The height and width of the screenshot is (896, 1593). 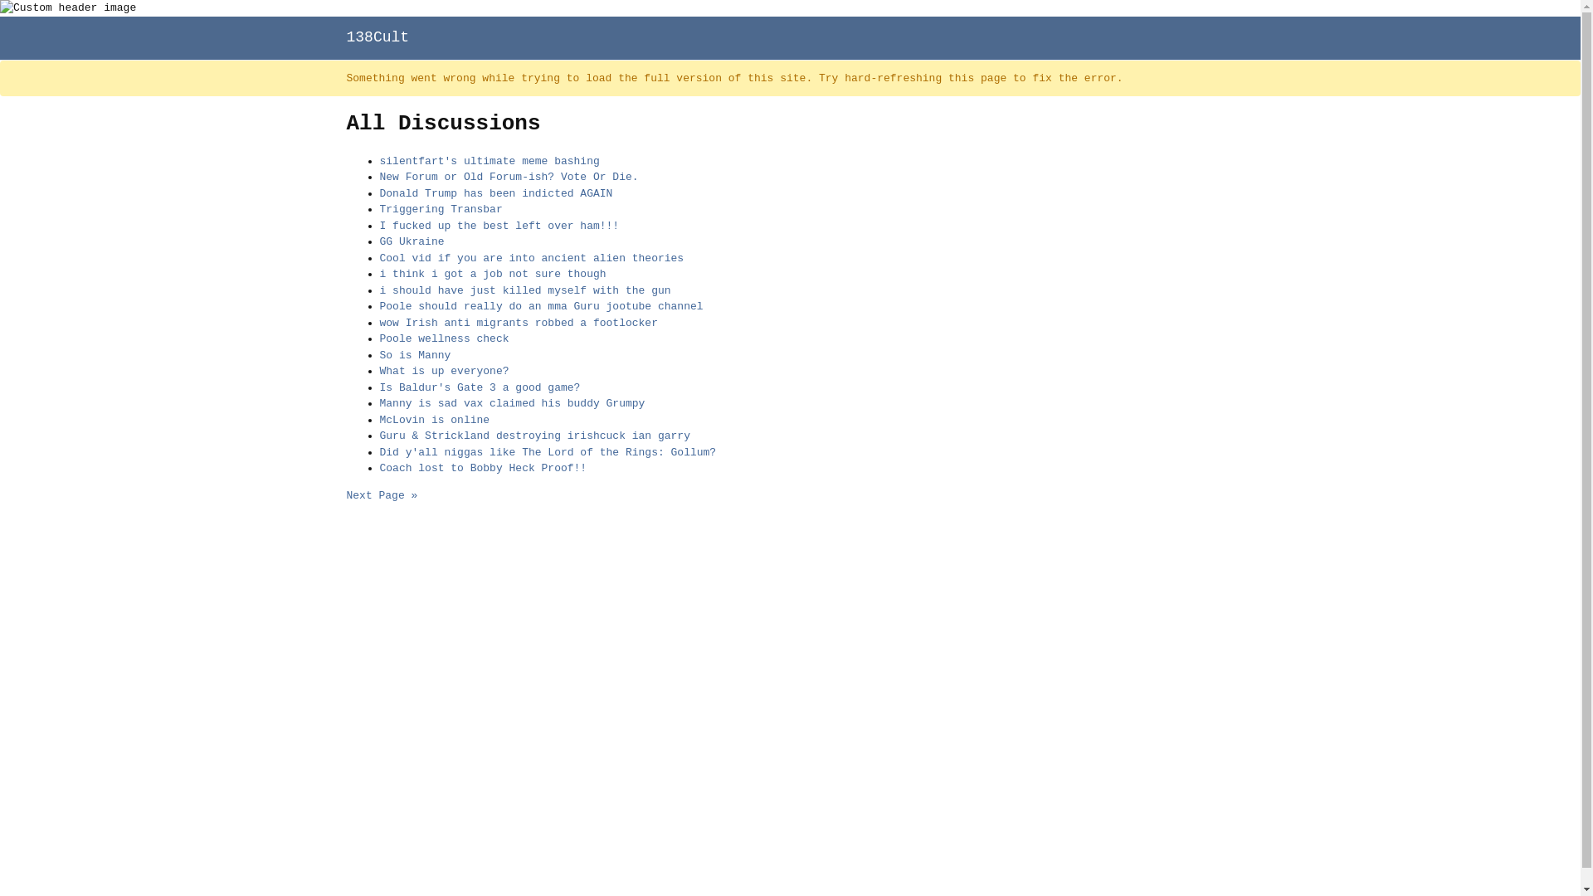 I want to click on McLovin is online, so click(x=435, y=420).